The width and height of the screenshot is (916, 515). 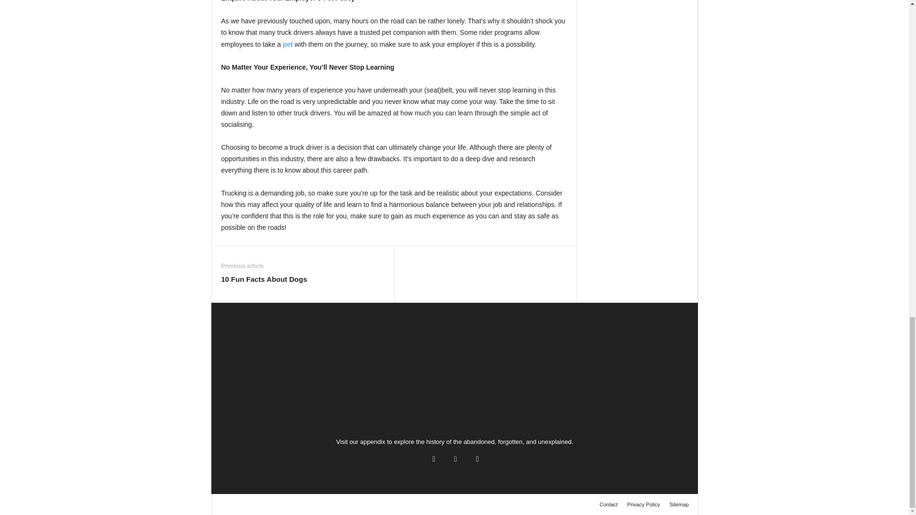 I want to click on Youtube, so click(x=476, y=459).